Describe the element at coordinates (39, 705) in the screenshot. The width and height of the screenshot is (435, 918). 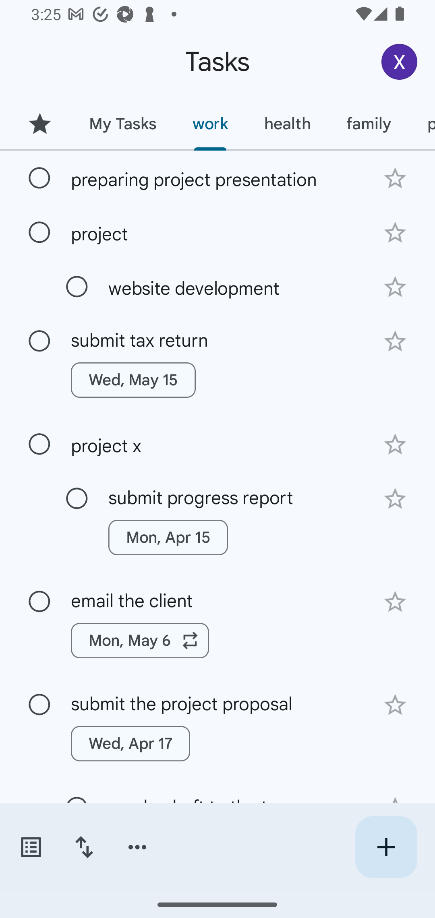
I see `Mark as complete` at that location.